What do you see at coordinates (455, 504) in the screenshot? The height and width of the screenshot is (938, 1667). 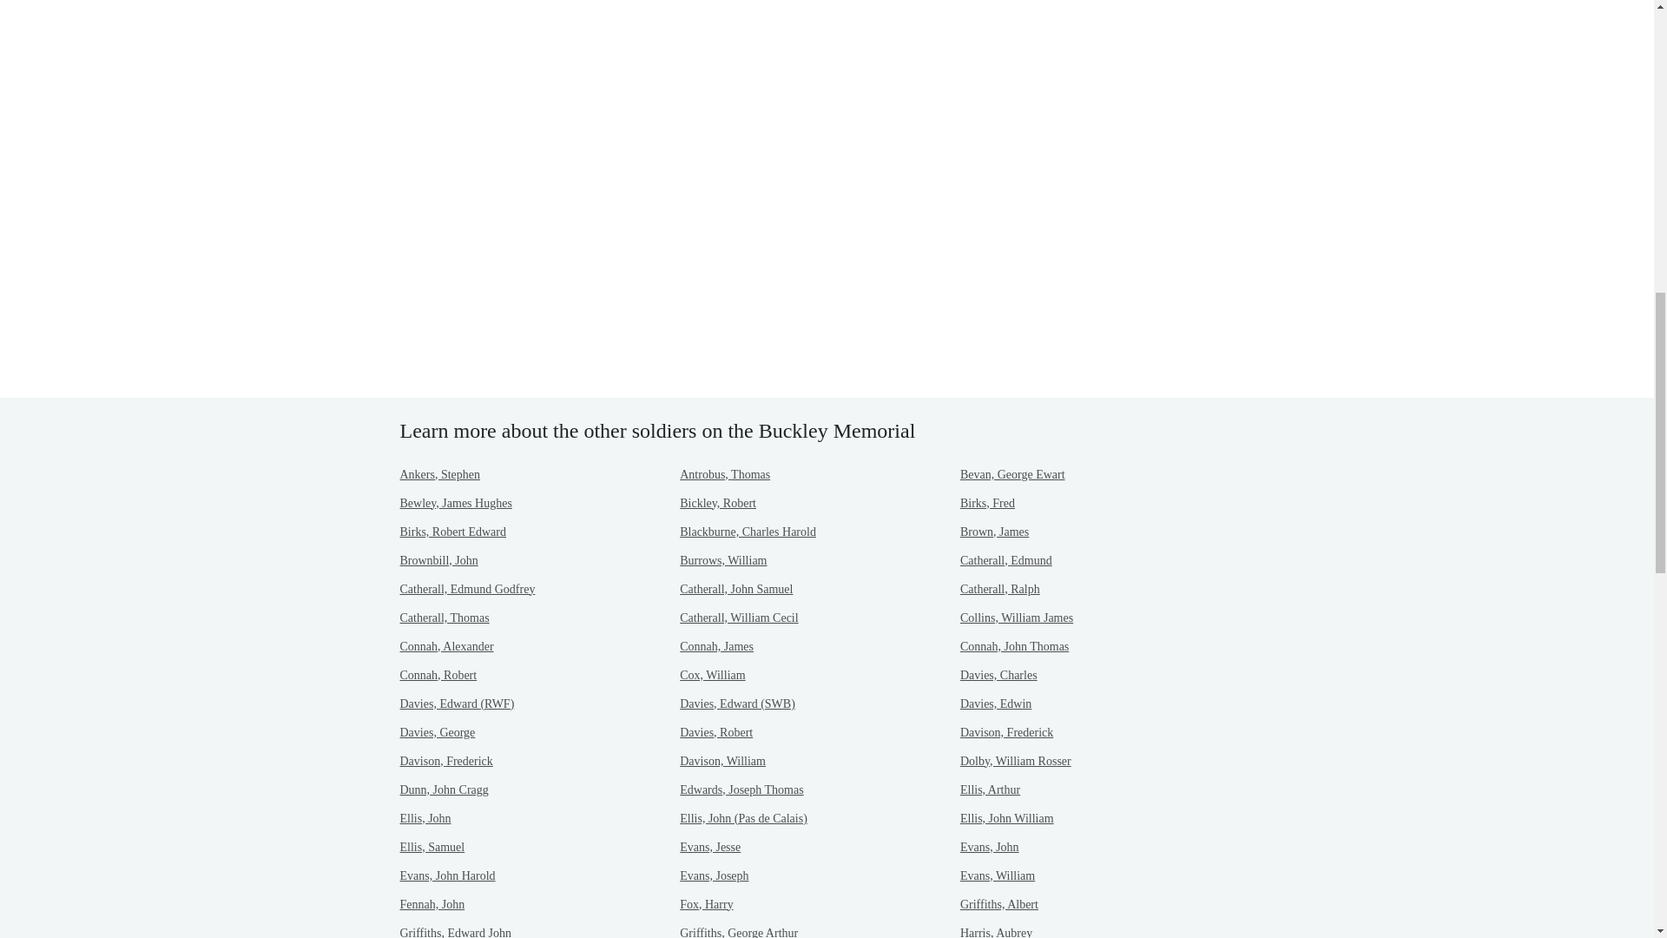 I see `Bewley, James Hughes` at bounding box center [455, 504].